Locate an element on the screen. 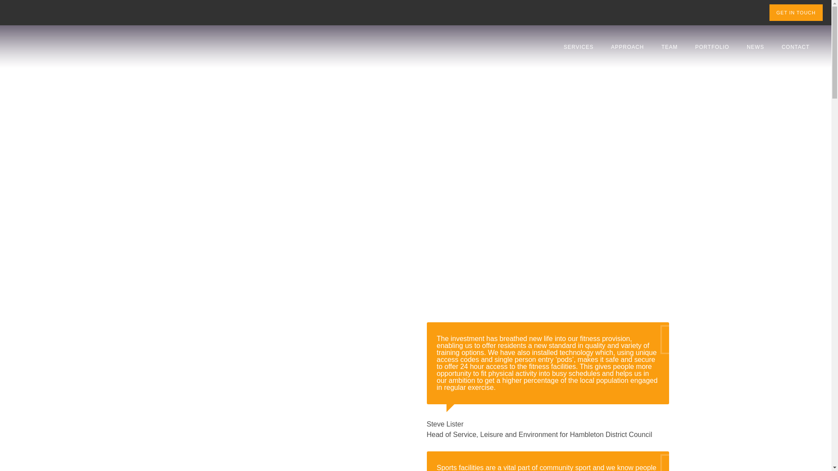 This screenshot has width=838, height=471. Team is located at coordinates (670, 47).